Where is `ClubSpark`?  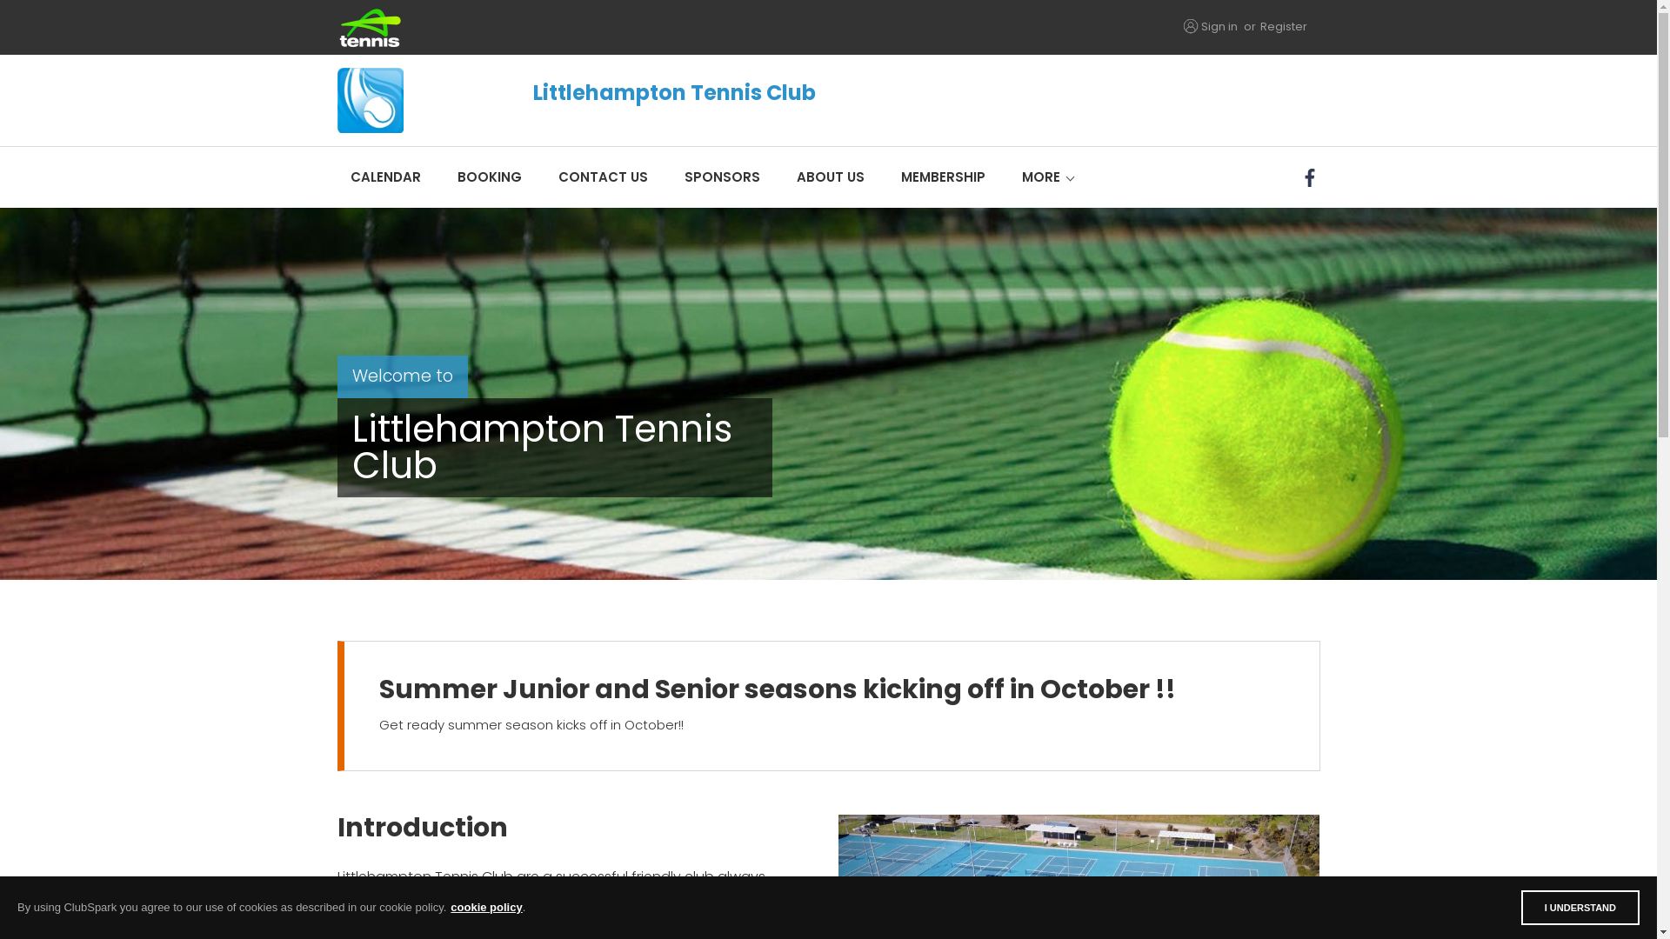
ClubSpark is located at coordinates (583, 28).